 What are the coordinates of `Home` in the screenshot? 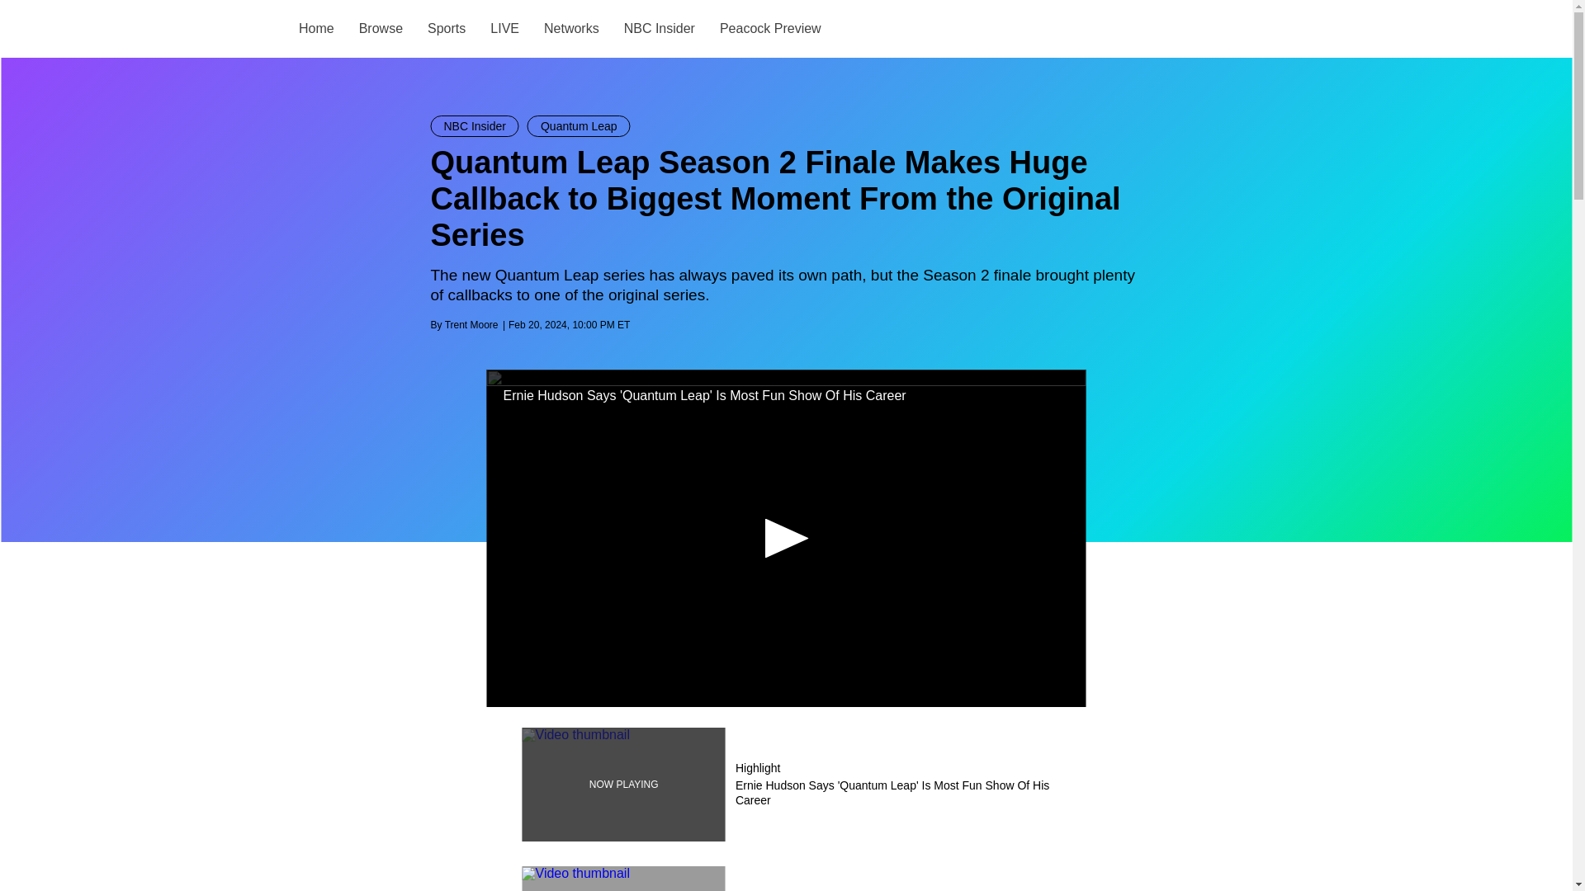 It's located at (317, 28).